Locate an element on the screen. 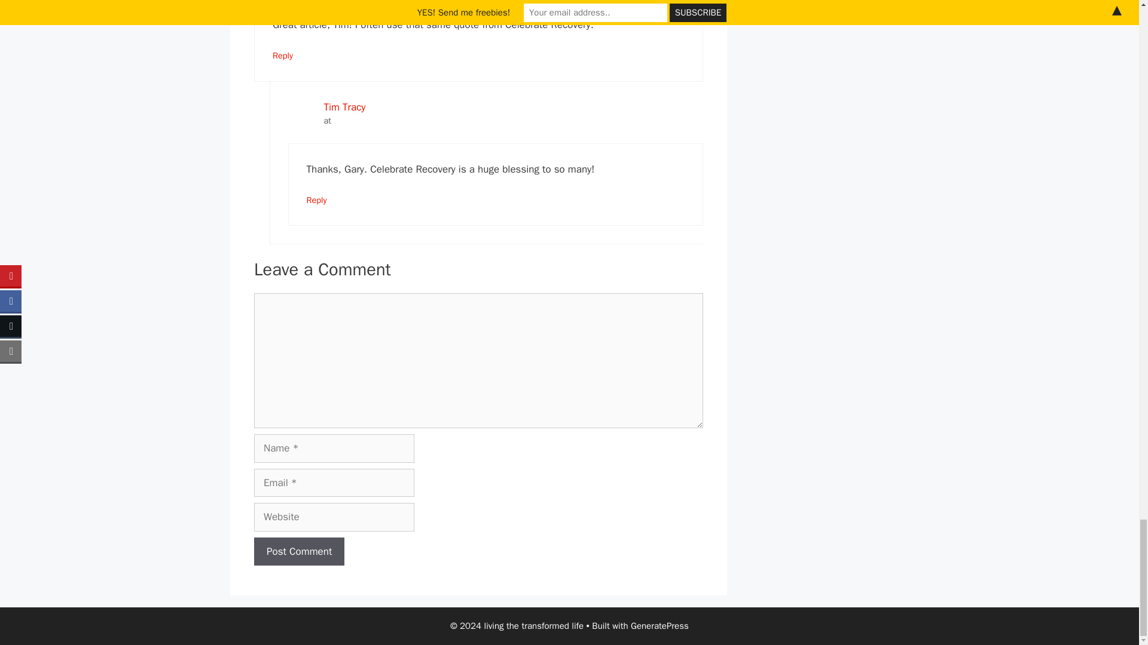 The height and width of the screenshot is (645, 1148). Reply is located at coordinates (282, 55).